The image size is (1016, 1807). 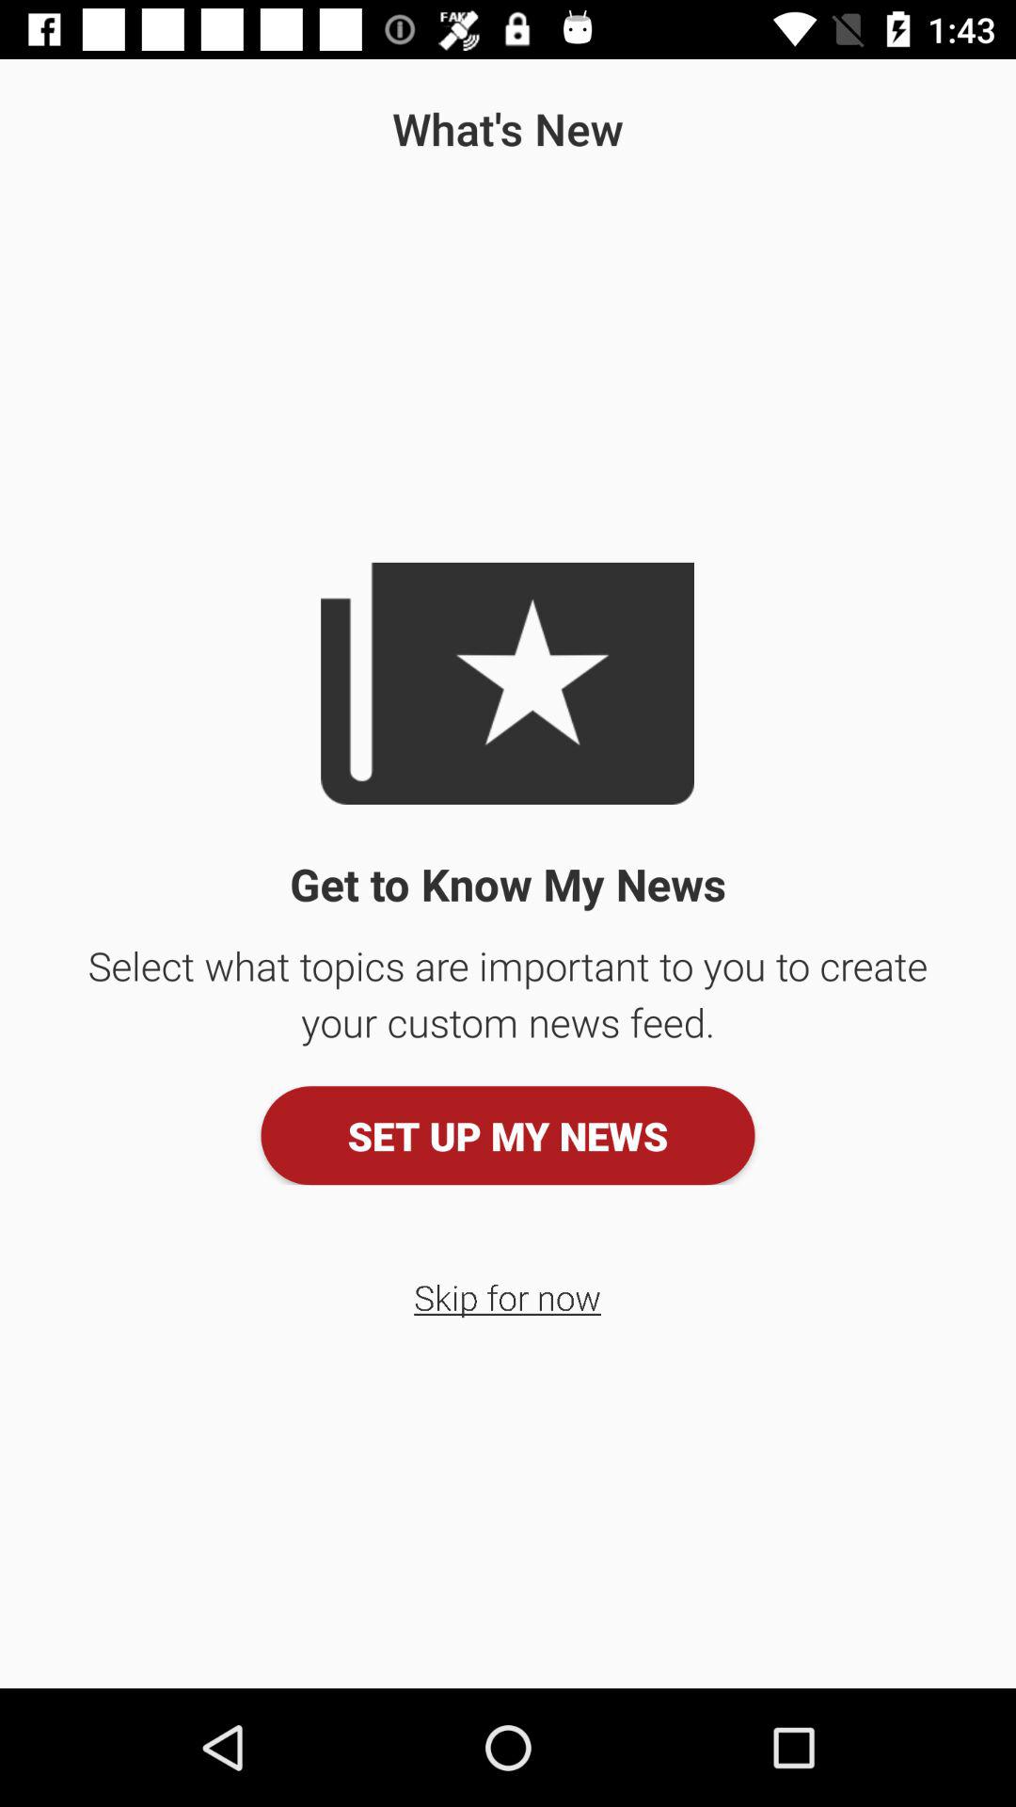 I want to click on tap icon below set up my icon, so click(x=508, y=1297).